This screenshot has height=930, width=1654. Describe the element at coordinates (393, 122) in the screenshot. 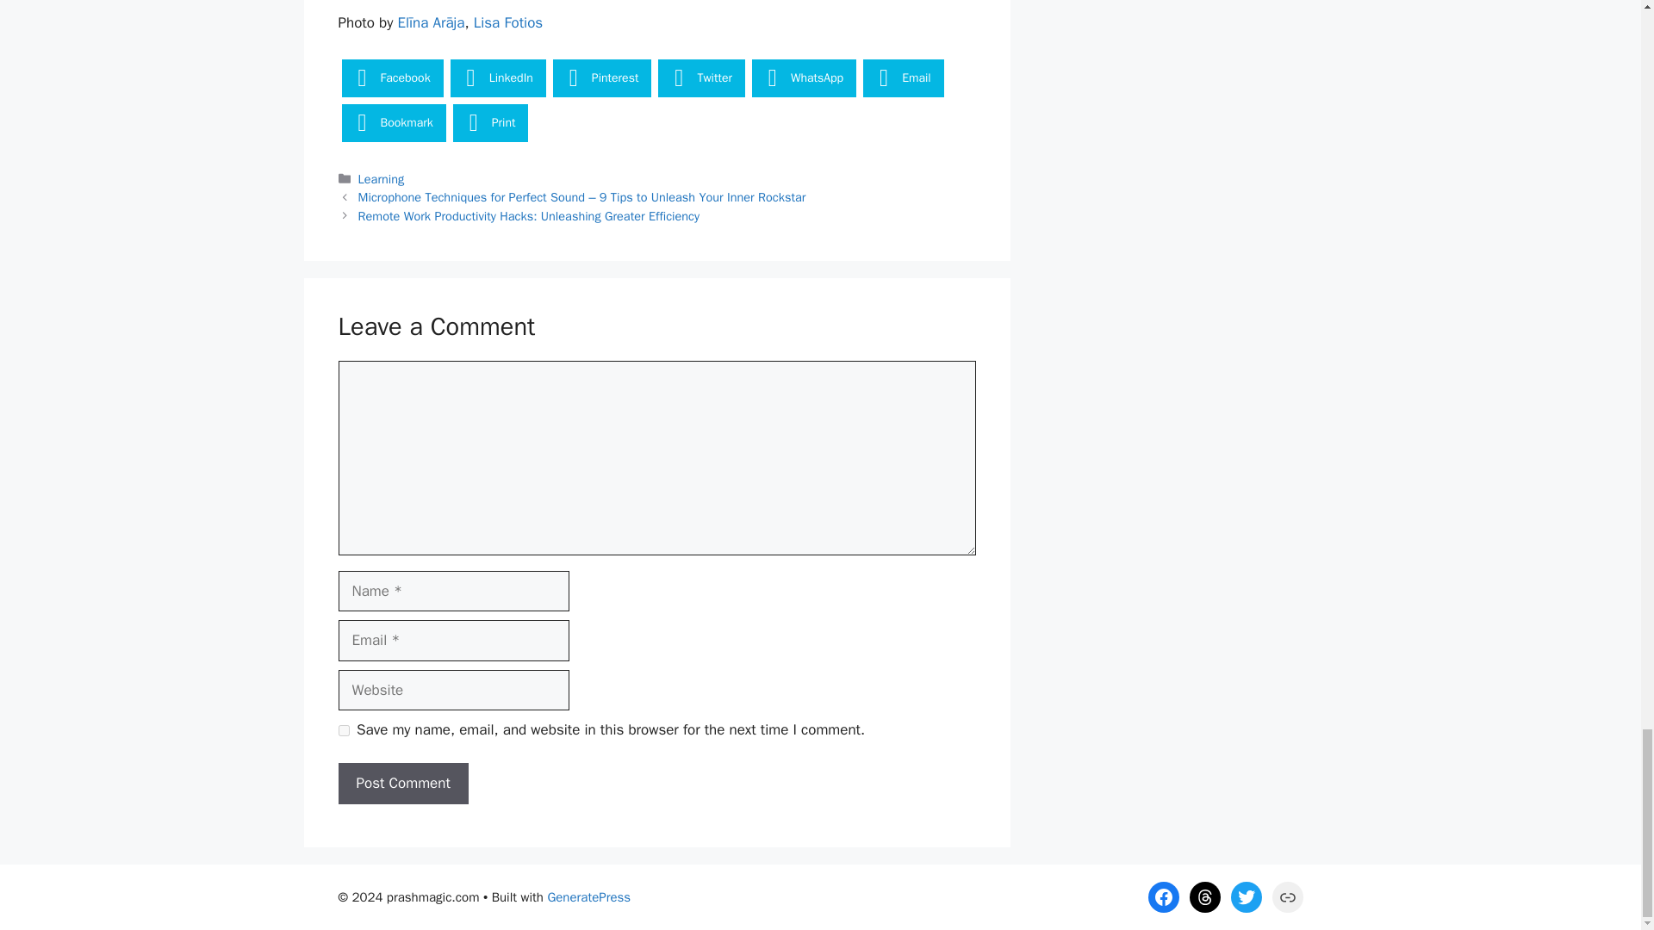

I see `Bookmark` at that location.